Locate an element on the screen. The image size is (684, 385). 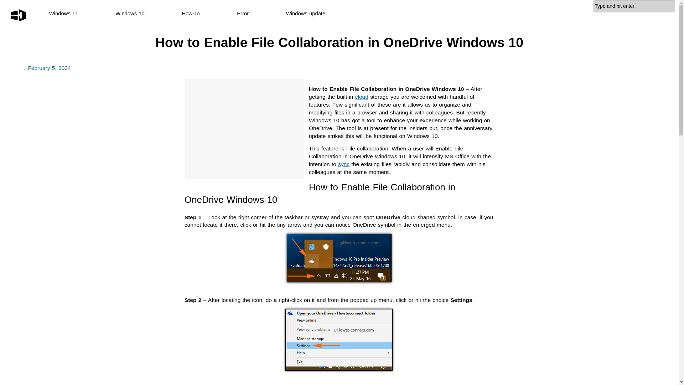
Error is located at coordinates (243, 14).